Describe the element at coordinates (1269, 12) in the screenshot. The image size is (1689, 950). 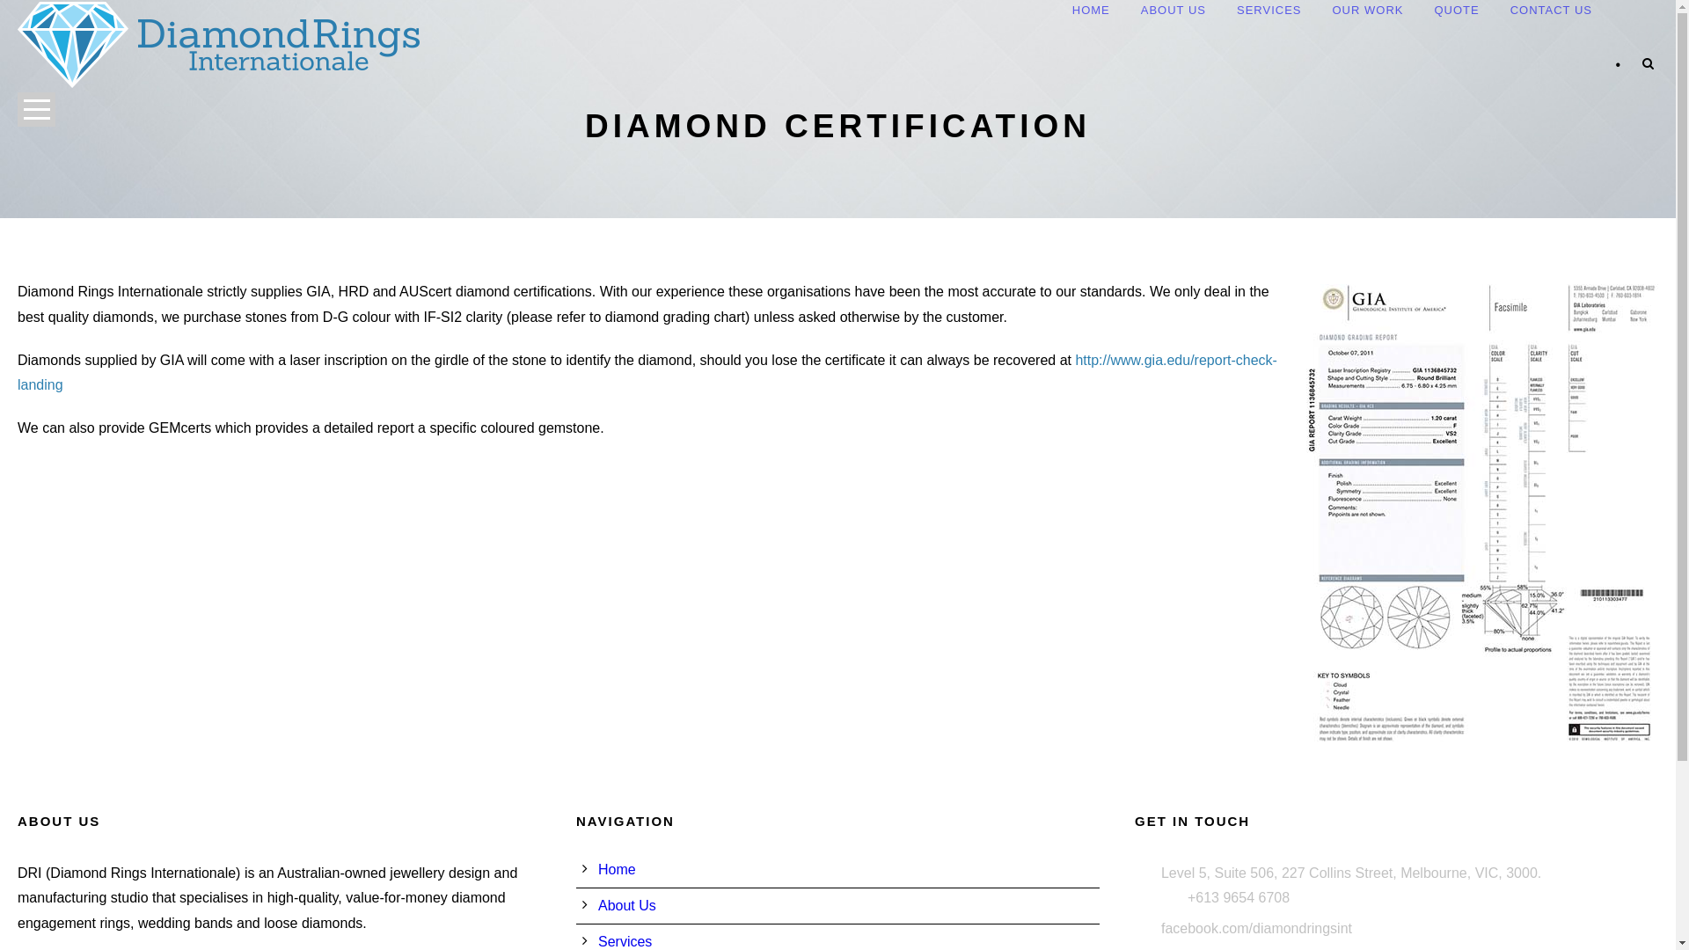
I see `SERVICES` at that location.